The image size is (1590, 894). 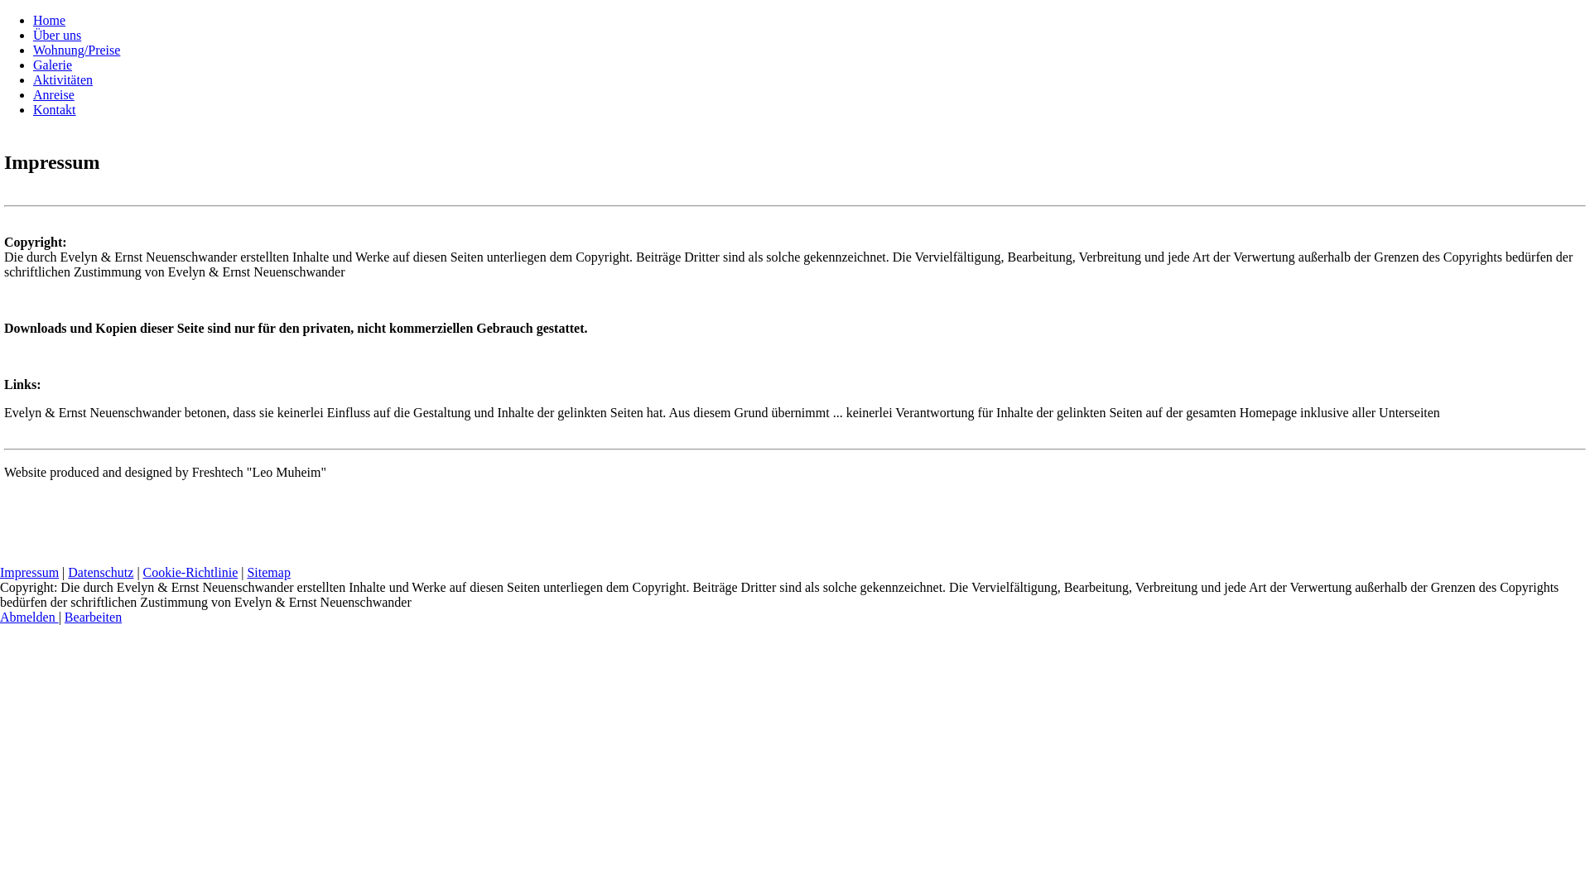 What do you see at coordinates (50, 20) in the screenshot?
I see `Home` at bounding box center [50, 20].